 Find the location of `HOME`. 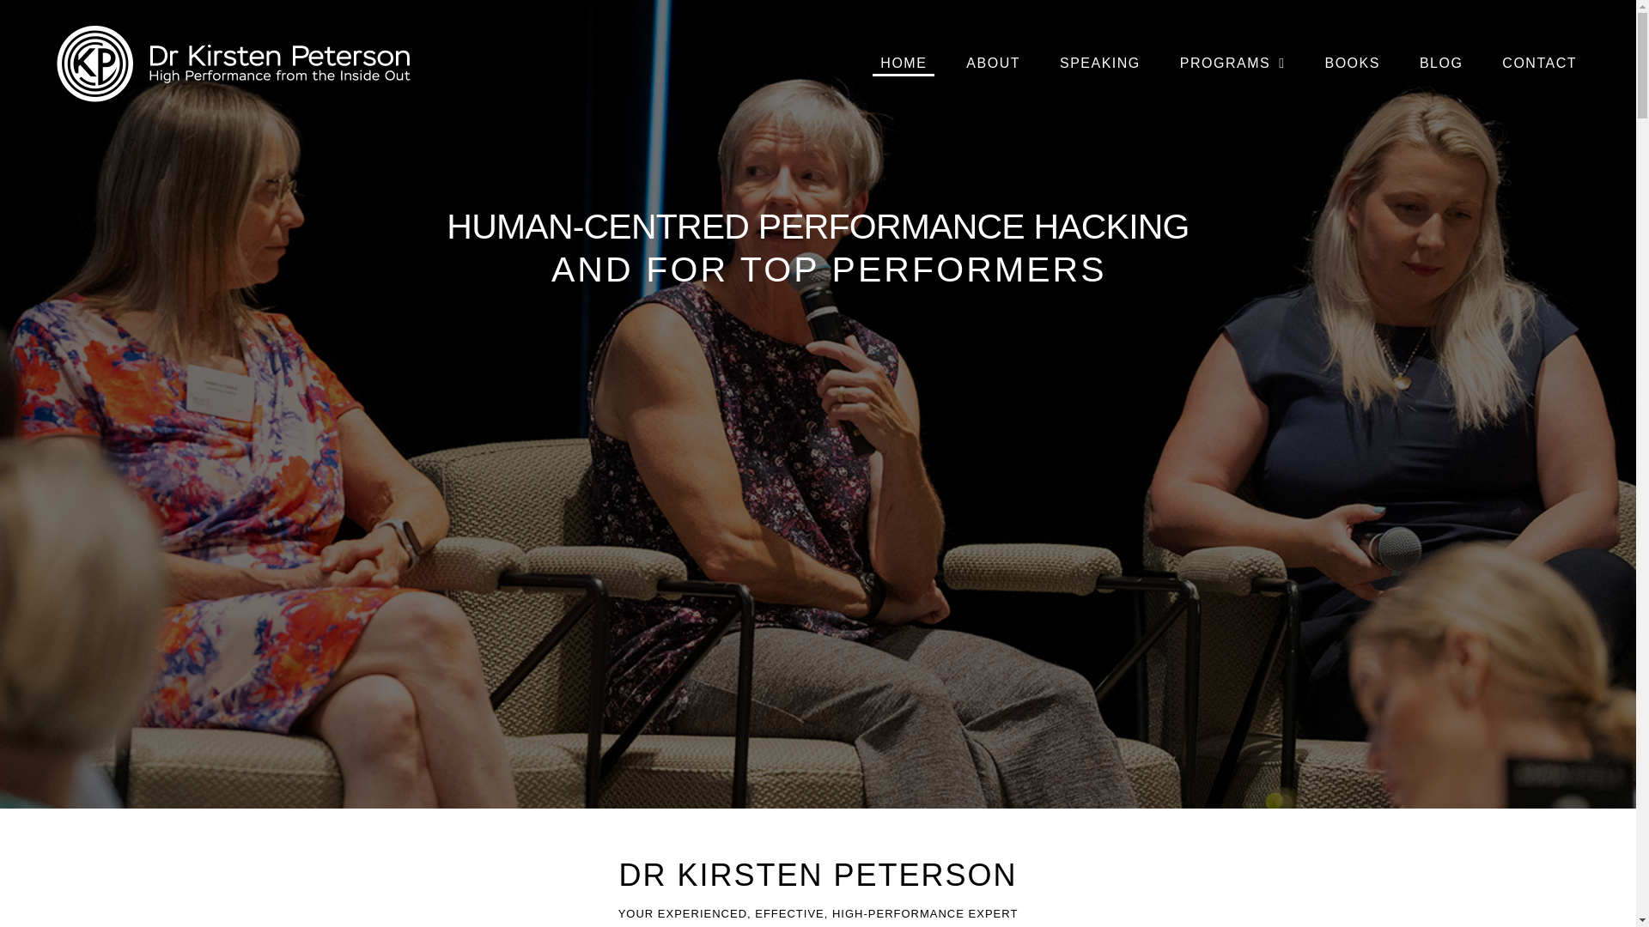

HOME is located at coordinates (904, 64).